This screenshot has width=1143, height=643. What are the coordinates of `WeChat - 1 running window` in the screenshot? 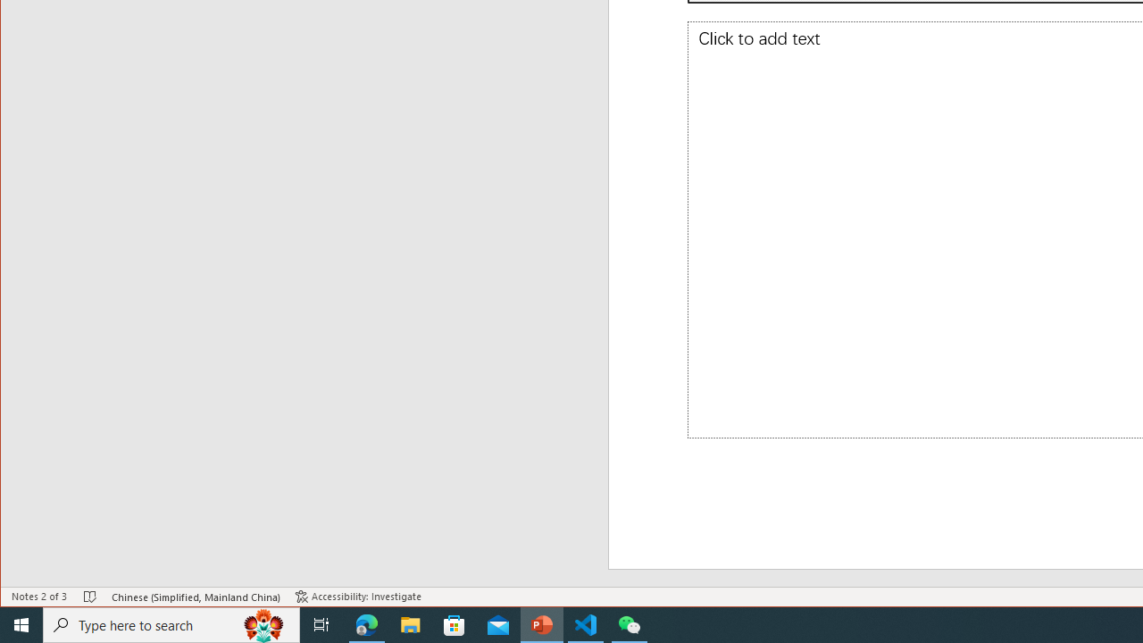 It's located at (629, 625).